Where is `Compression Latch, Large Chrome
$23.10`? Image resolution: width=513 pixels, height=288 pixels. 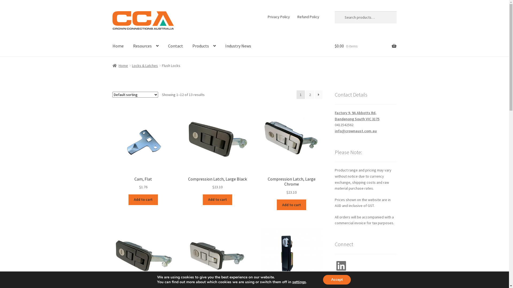
Compression Latch, Large Chrome
$23.10 is located at coordinates (292, 152).